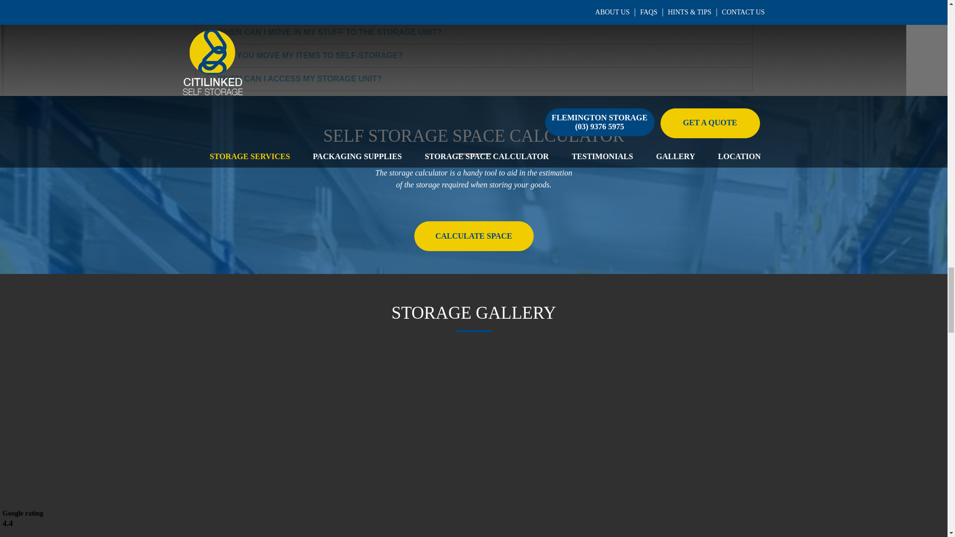 The width and height of the screenshot is (955, 537). What do you see at coordinates (329, 32) in the screenshot?
I see `WHEN CAN I MOVE IN MY STUFF TO THE STORAGE UNIT?` at bounding box center [329, 32].